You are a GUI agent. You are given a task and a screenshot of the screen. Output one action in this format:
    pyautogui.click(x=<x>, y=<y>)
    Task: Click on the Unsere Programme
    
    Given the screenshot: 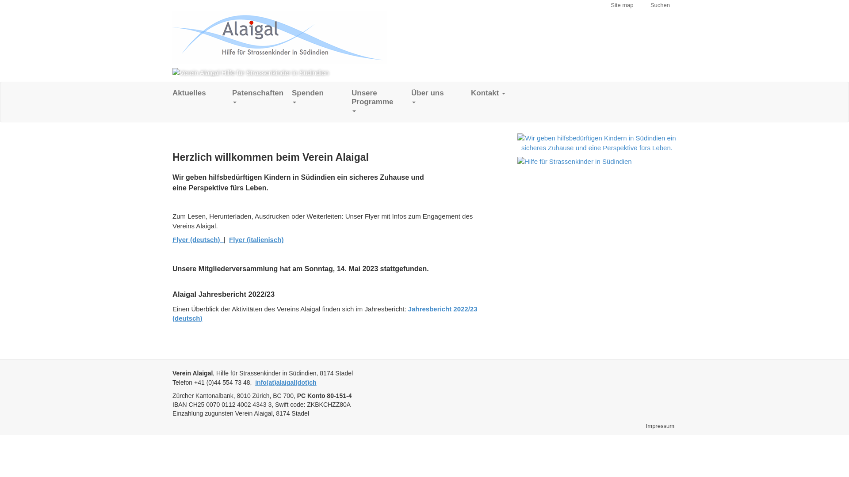 What is the action you would take?
    pyautogui.click(x=381, y=102)
    